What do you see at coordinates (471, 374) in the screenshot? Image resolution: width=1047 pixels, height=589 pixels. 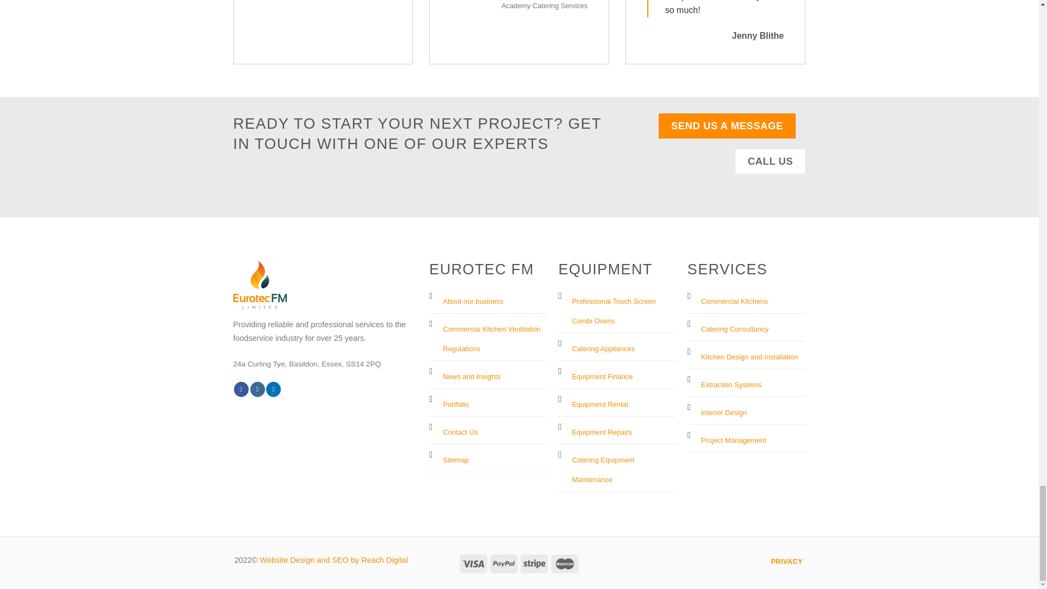 I see `News and Insights` at bounding box center [471, 374].